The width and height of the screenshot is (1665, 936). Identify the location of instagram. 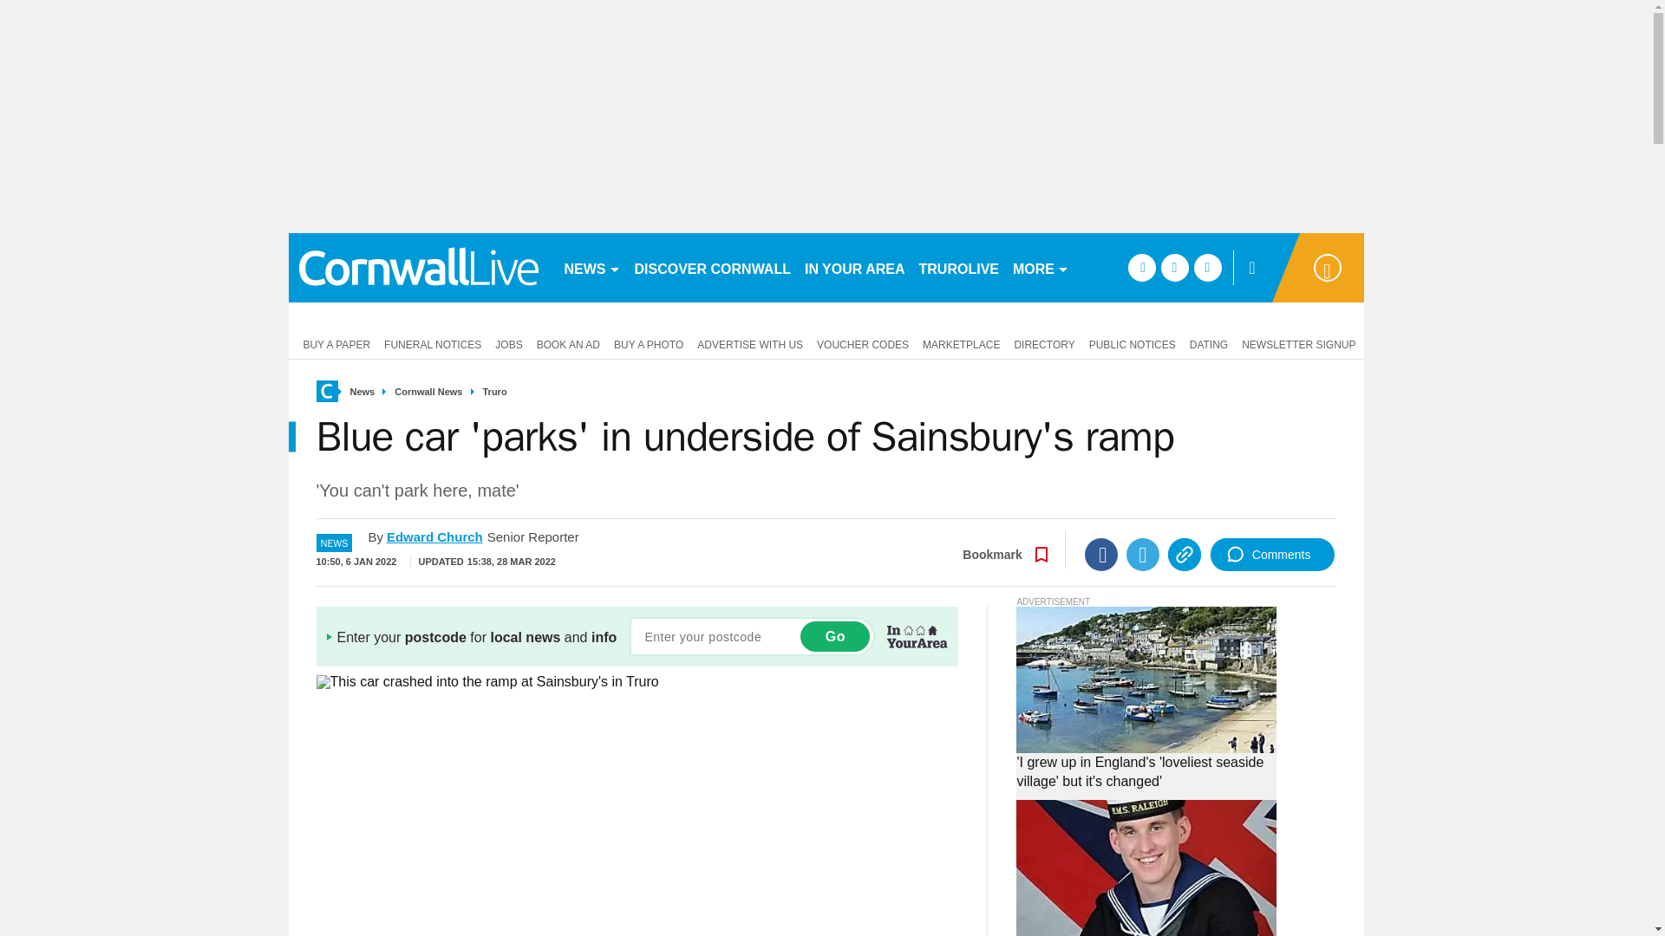
(1207, 267).